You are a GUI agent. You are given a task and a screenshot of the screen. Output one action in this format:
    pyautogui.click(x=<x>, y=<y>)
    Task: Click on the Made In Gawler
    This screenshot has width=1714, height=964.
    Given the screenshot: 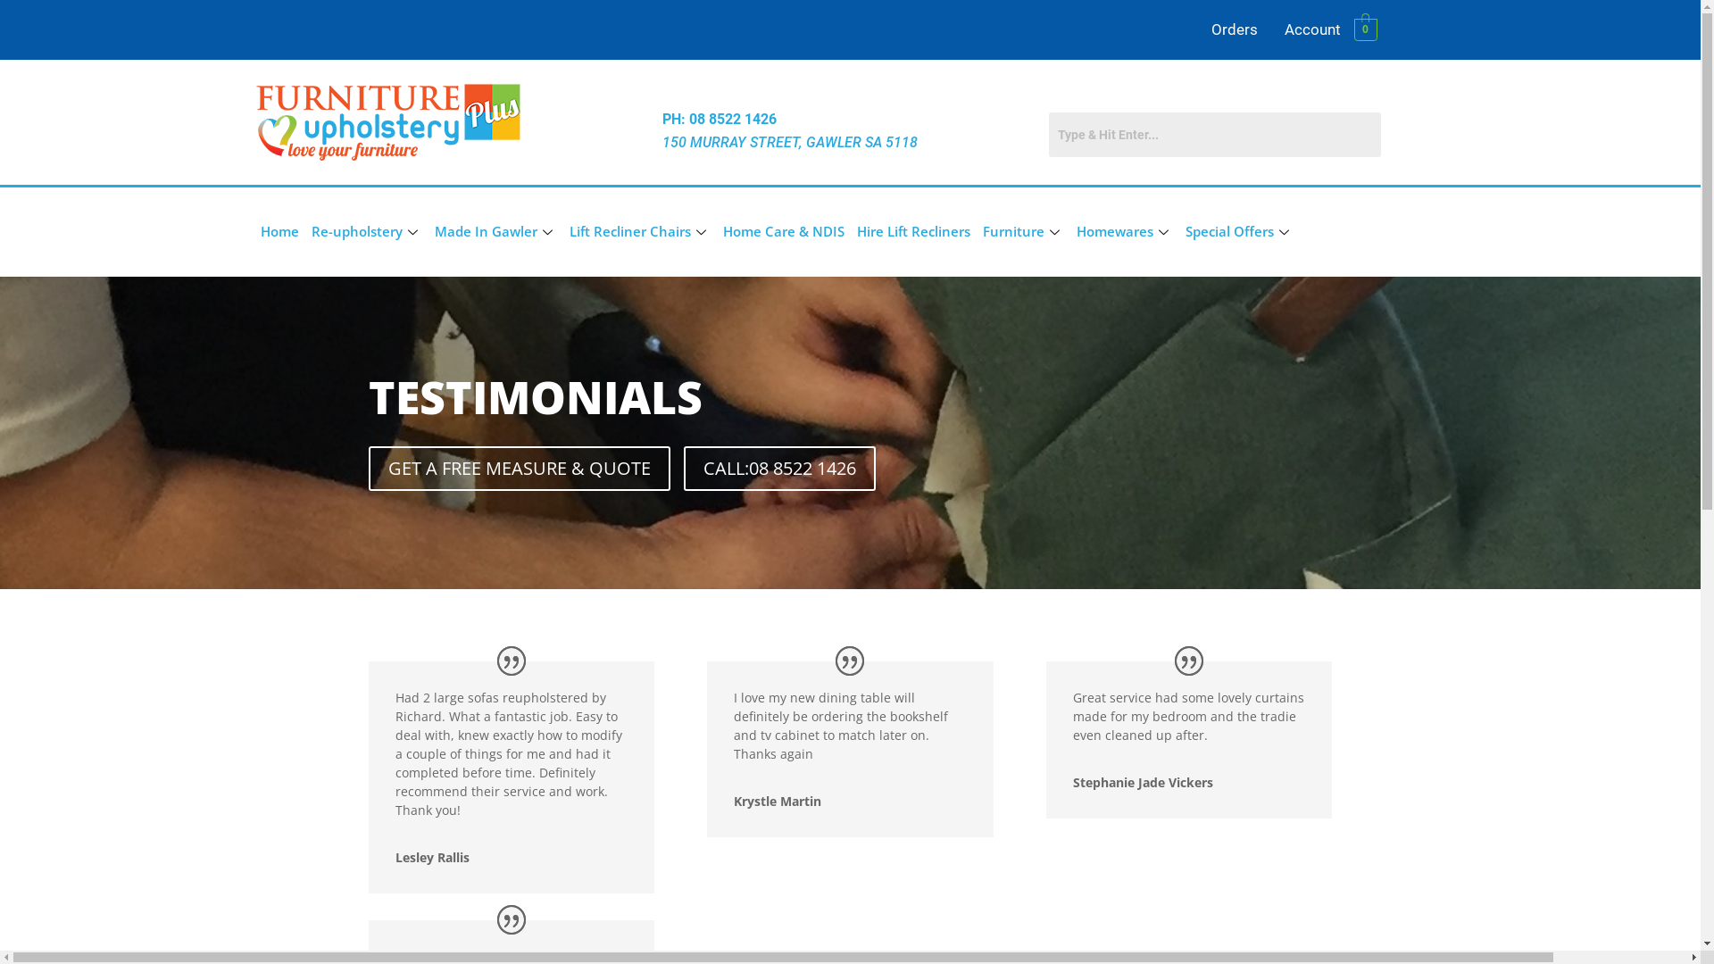 What is the action you would take?
    pyautogui.click(x=496, y=232)
    